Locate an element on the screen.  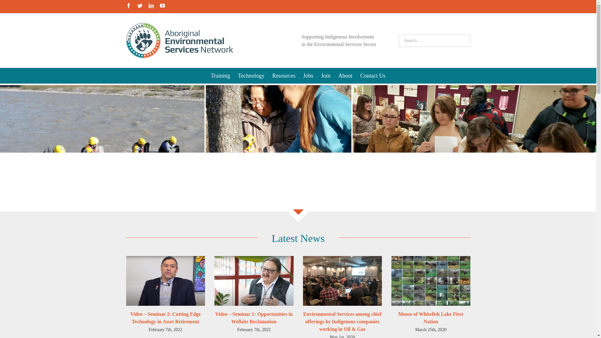
Moose of Whitefish Lake First Nation is located at coordinates (431, 318).